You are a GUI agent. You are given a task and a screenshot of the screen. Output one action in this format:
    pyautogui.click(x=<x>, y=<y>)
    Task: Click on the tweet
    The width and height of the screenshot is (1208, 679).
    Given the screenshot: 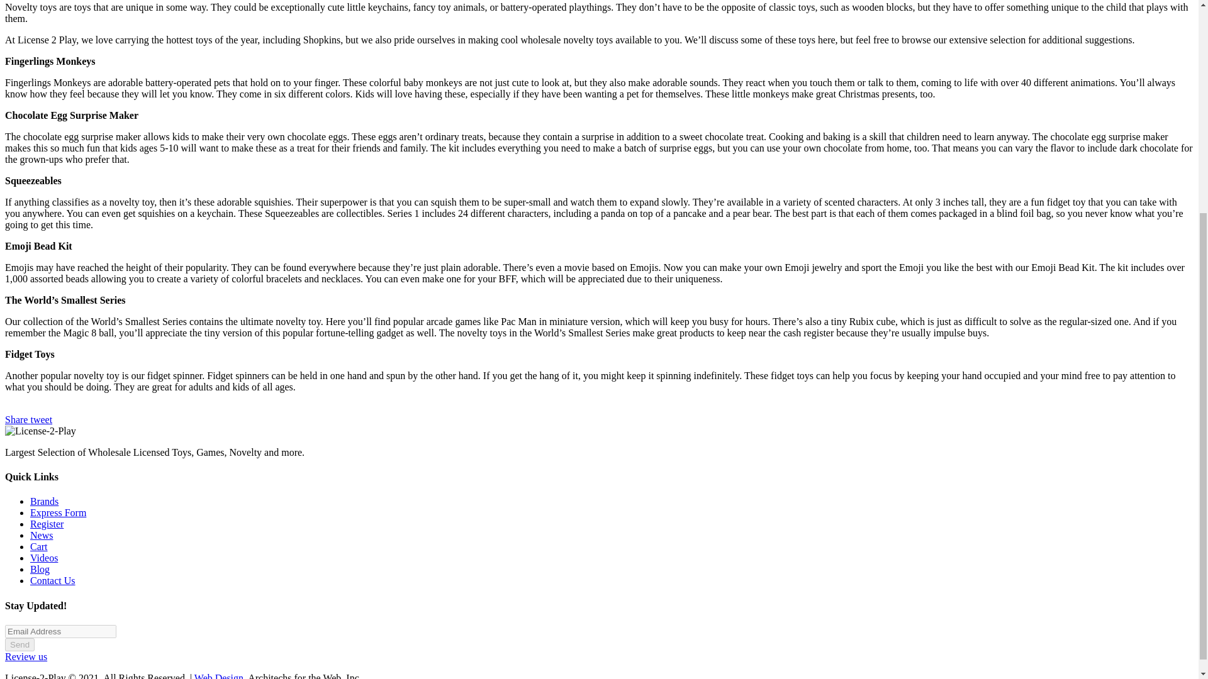 What is the action you would take?
    pyautogui.click(x=41, y=419)
    